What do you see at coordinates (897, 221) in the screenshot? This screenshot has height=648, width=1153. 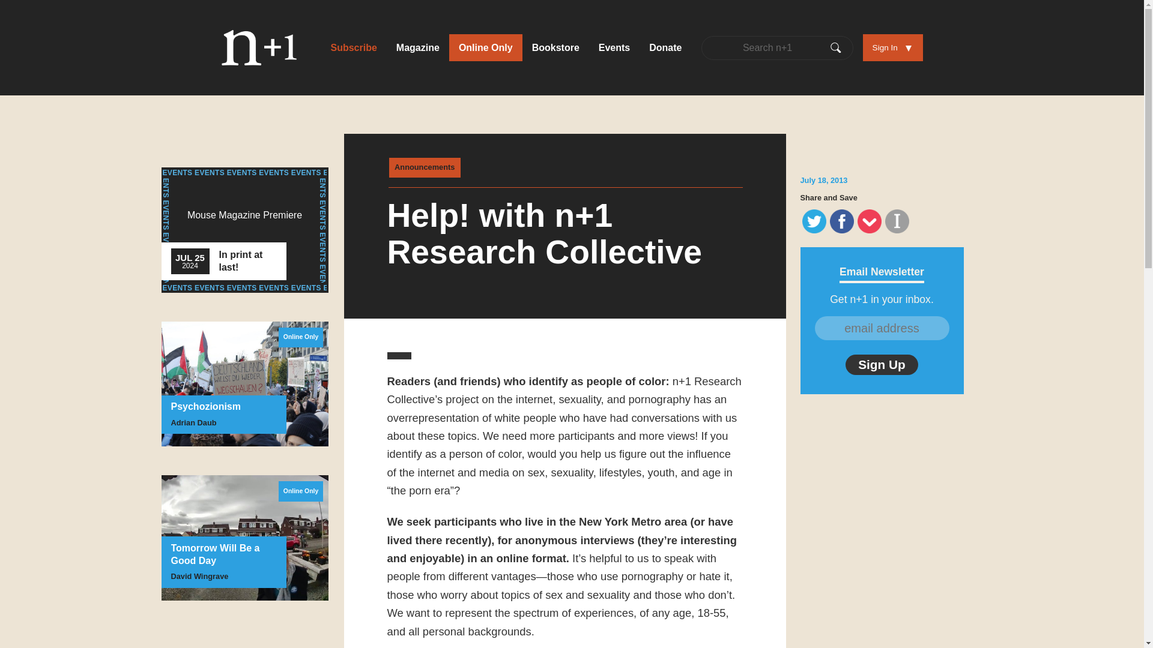 I see `Instapaper` at bounding box center [897, 221].